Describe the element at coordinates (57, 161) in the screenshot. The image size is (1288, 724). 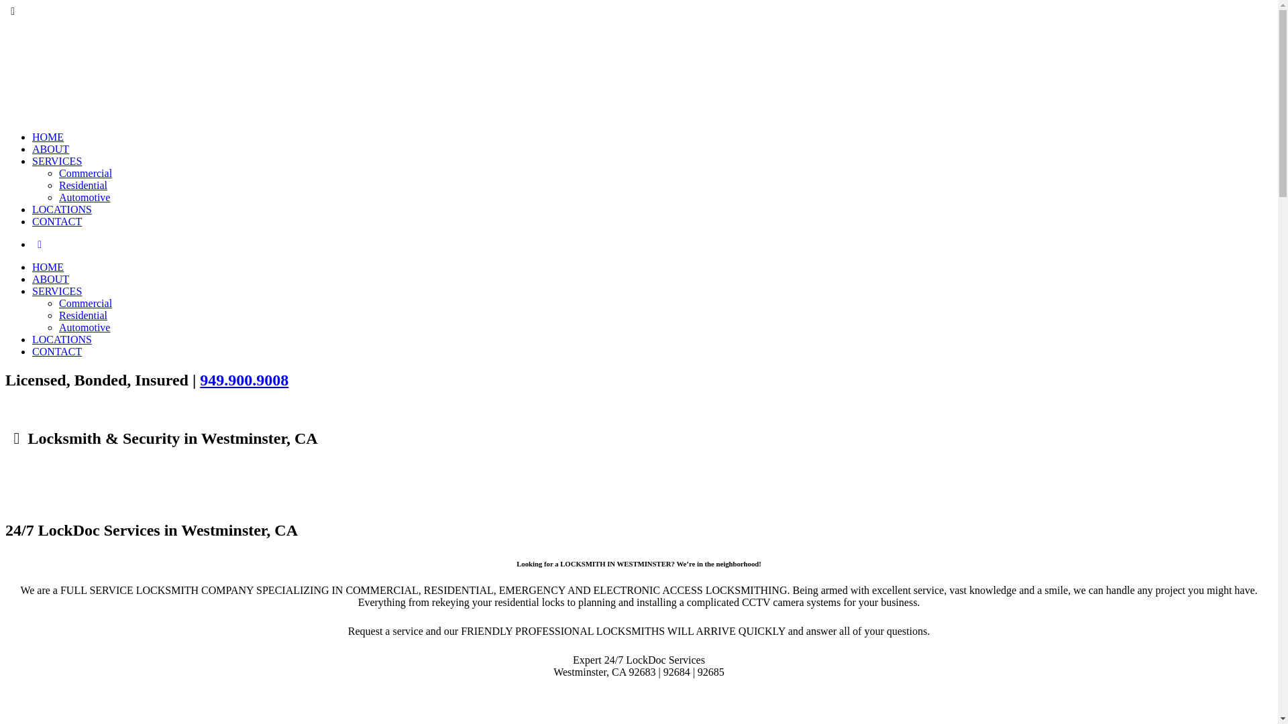
I see `SERVICES` at that location.